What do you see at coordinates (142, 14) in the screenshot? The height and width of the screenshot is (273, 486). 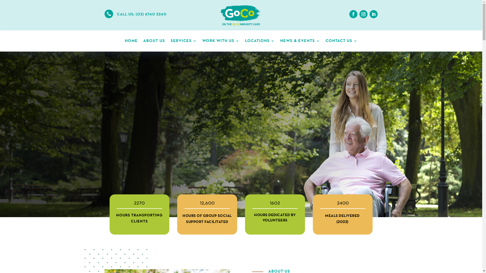 I see `CALL US: (02) 6740 2240` at bounding box center [142, 14].